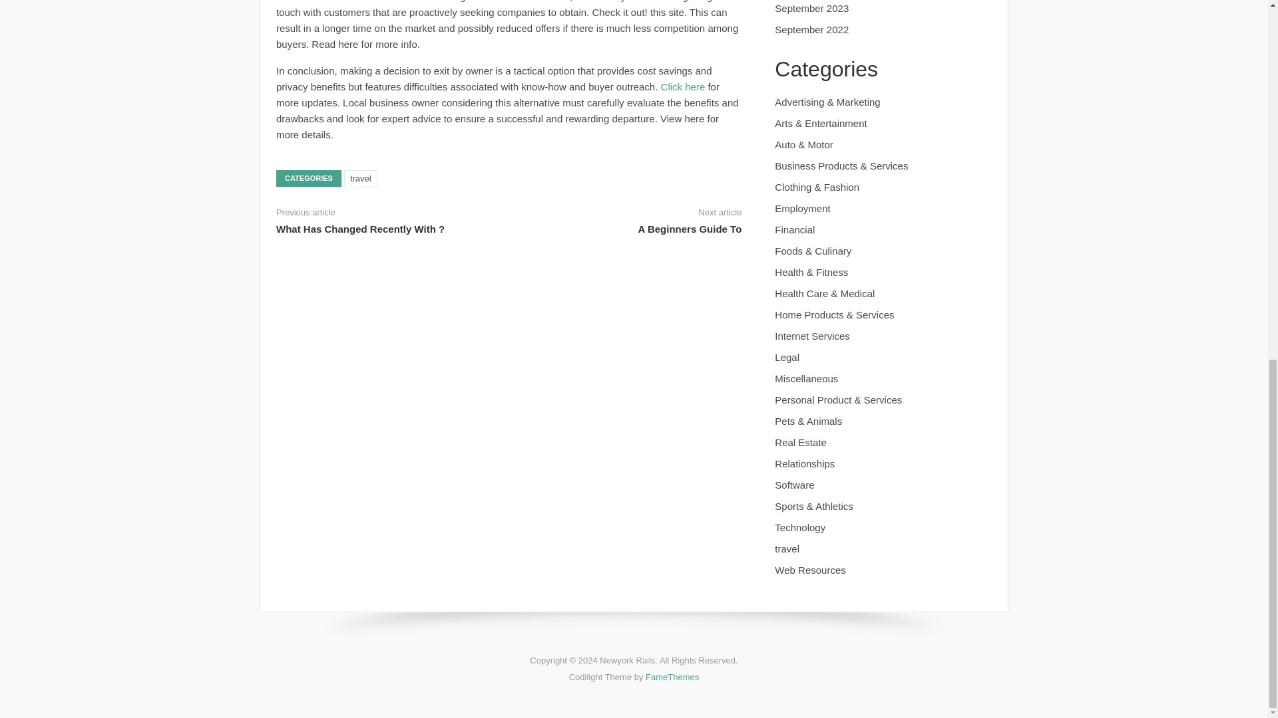 The height and width of the screenshot is (718, 1278). What do you see at coordinates (811, 29) in the screenshot?
I see `September 2022` at bounding box center [811, 29].